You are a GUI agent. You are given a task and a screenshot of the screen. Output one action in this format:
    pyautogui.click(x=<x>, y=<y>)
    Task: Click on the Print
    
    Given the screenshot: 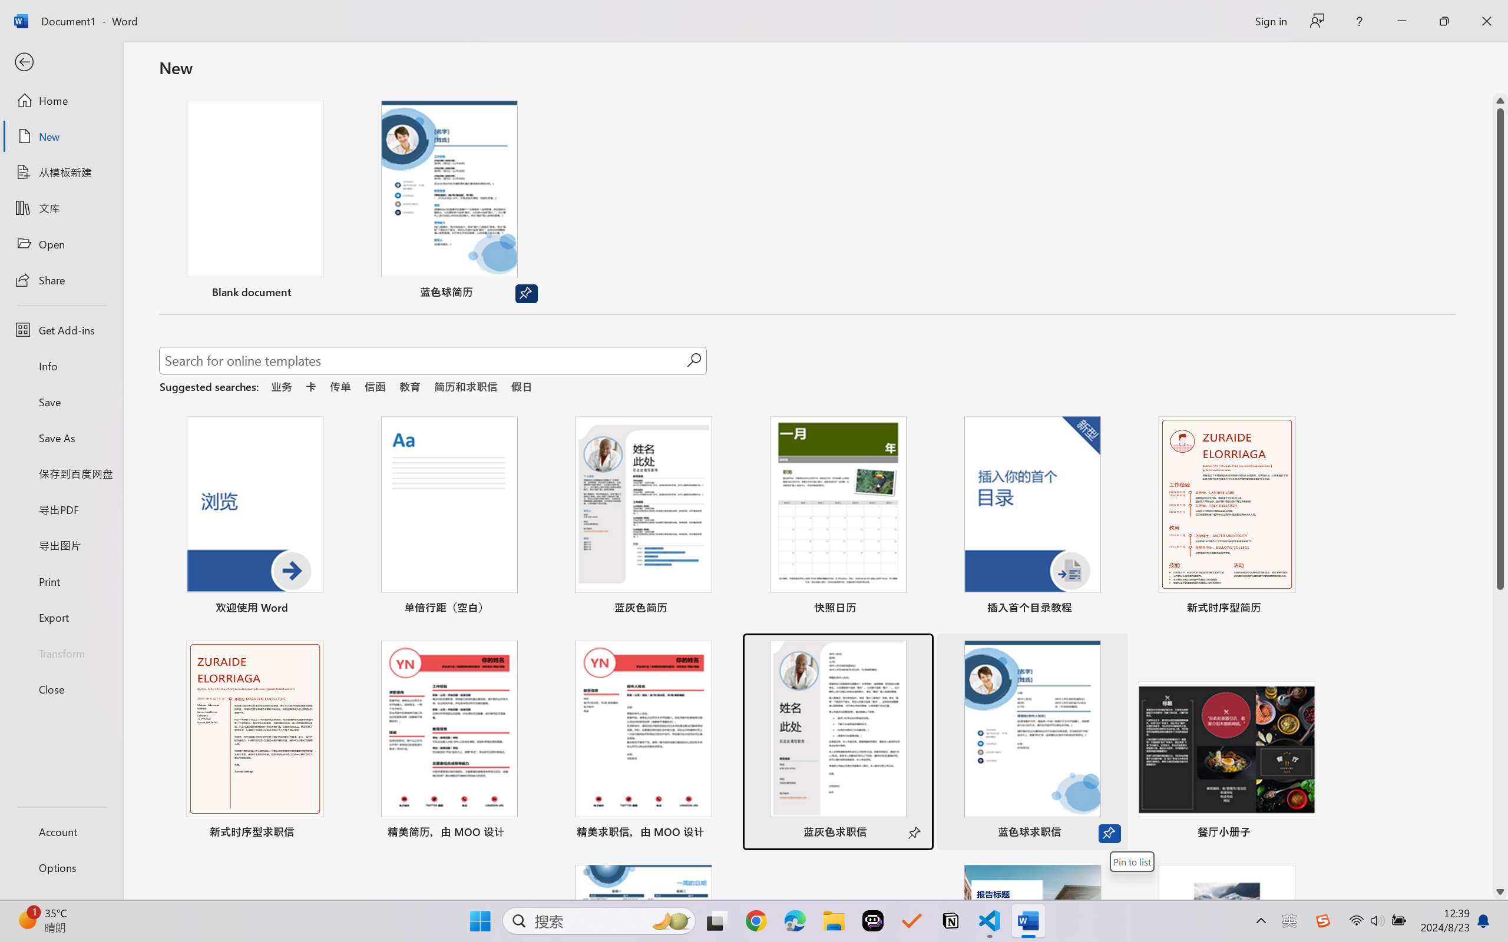 What is the action you would take?
    pyautogui.click(x=61, y=581)
    